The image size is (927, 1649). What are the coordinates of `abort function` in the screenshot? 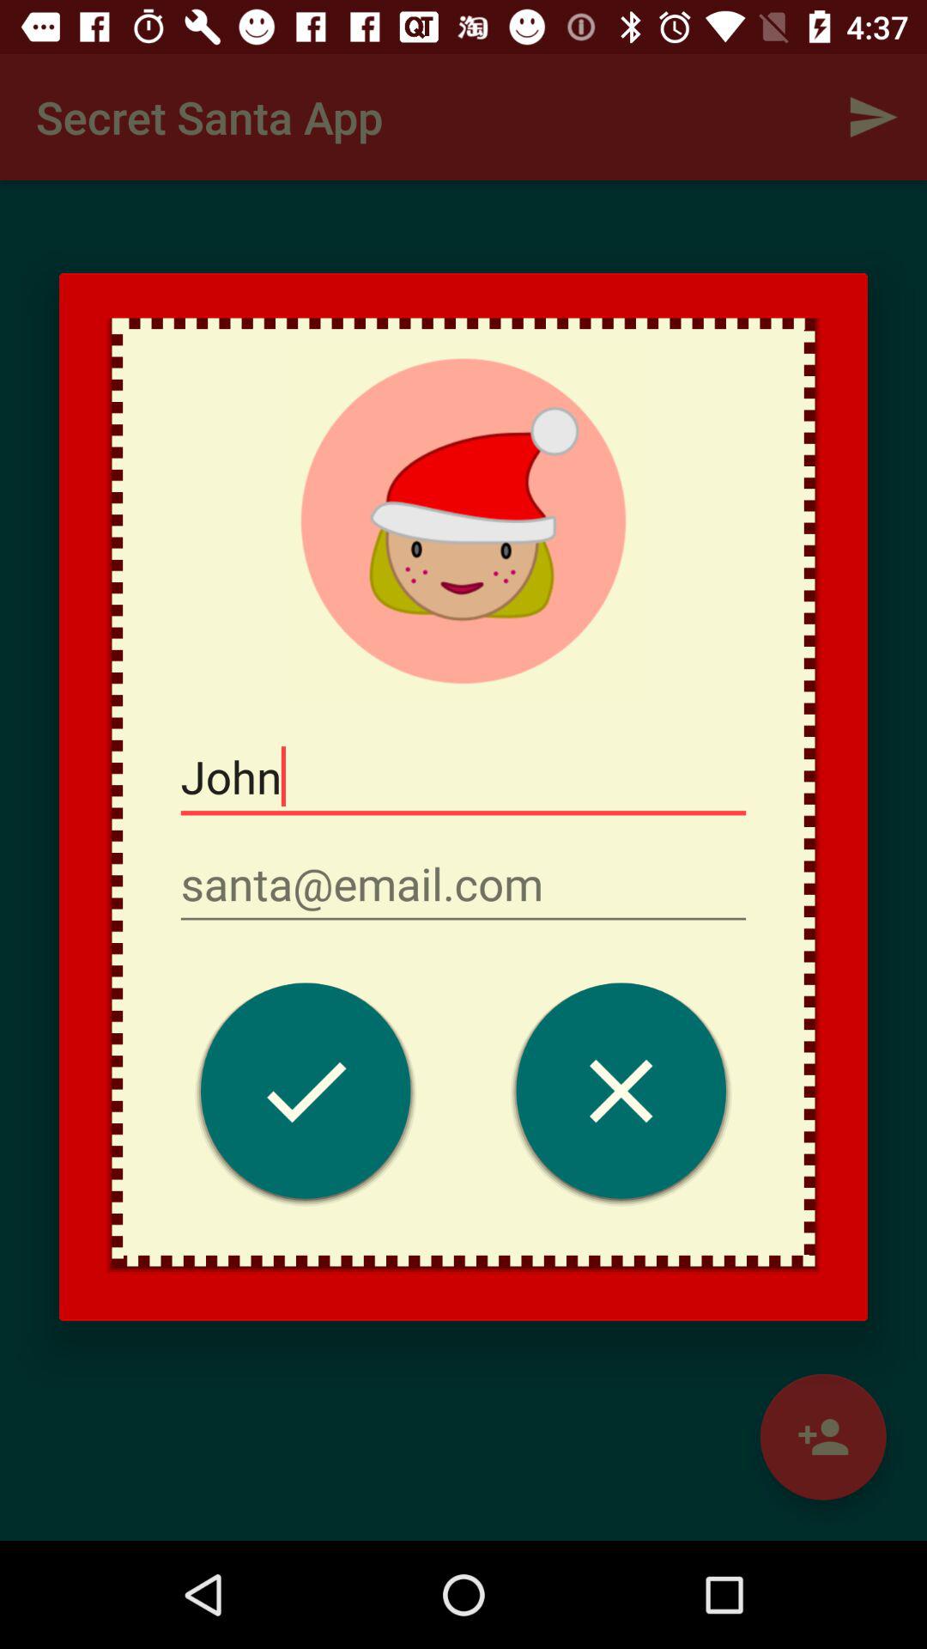 It's located at (621, 1096).